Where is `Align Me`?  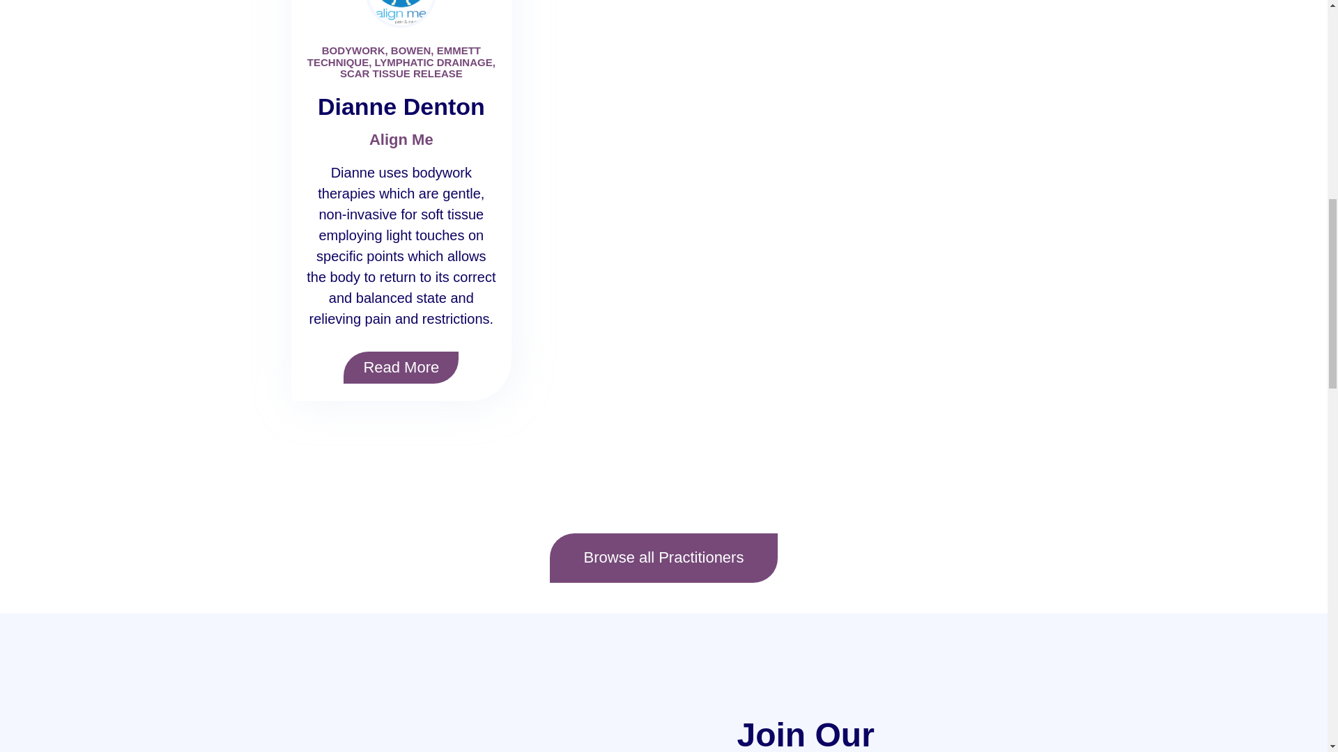
Align Me is located at coordinates (401, 139).